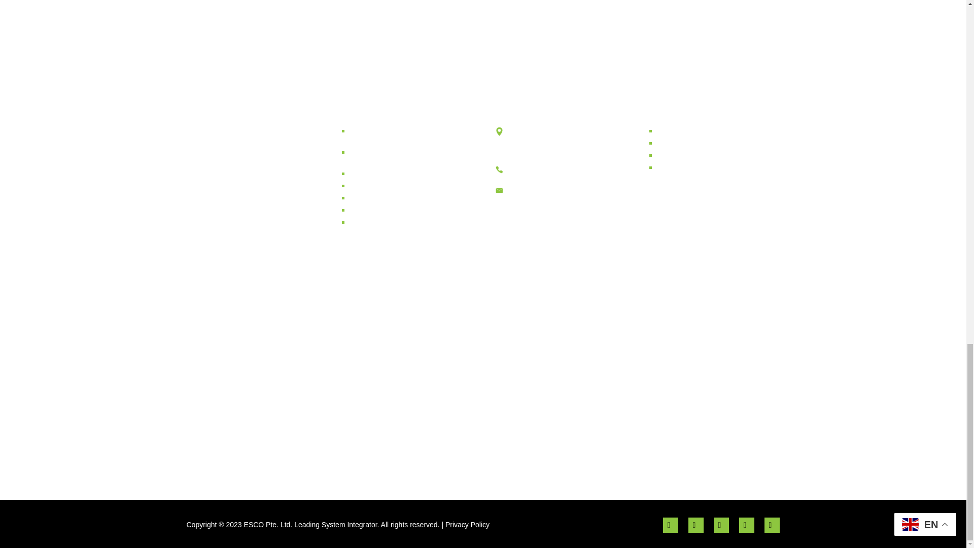  I want to click on BizSafe star, so click(227, 441).